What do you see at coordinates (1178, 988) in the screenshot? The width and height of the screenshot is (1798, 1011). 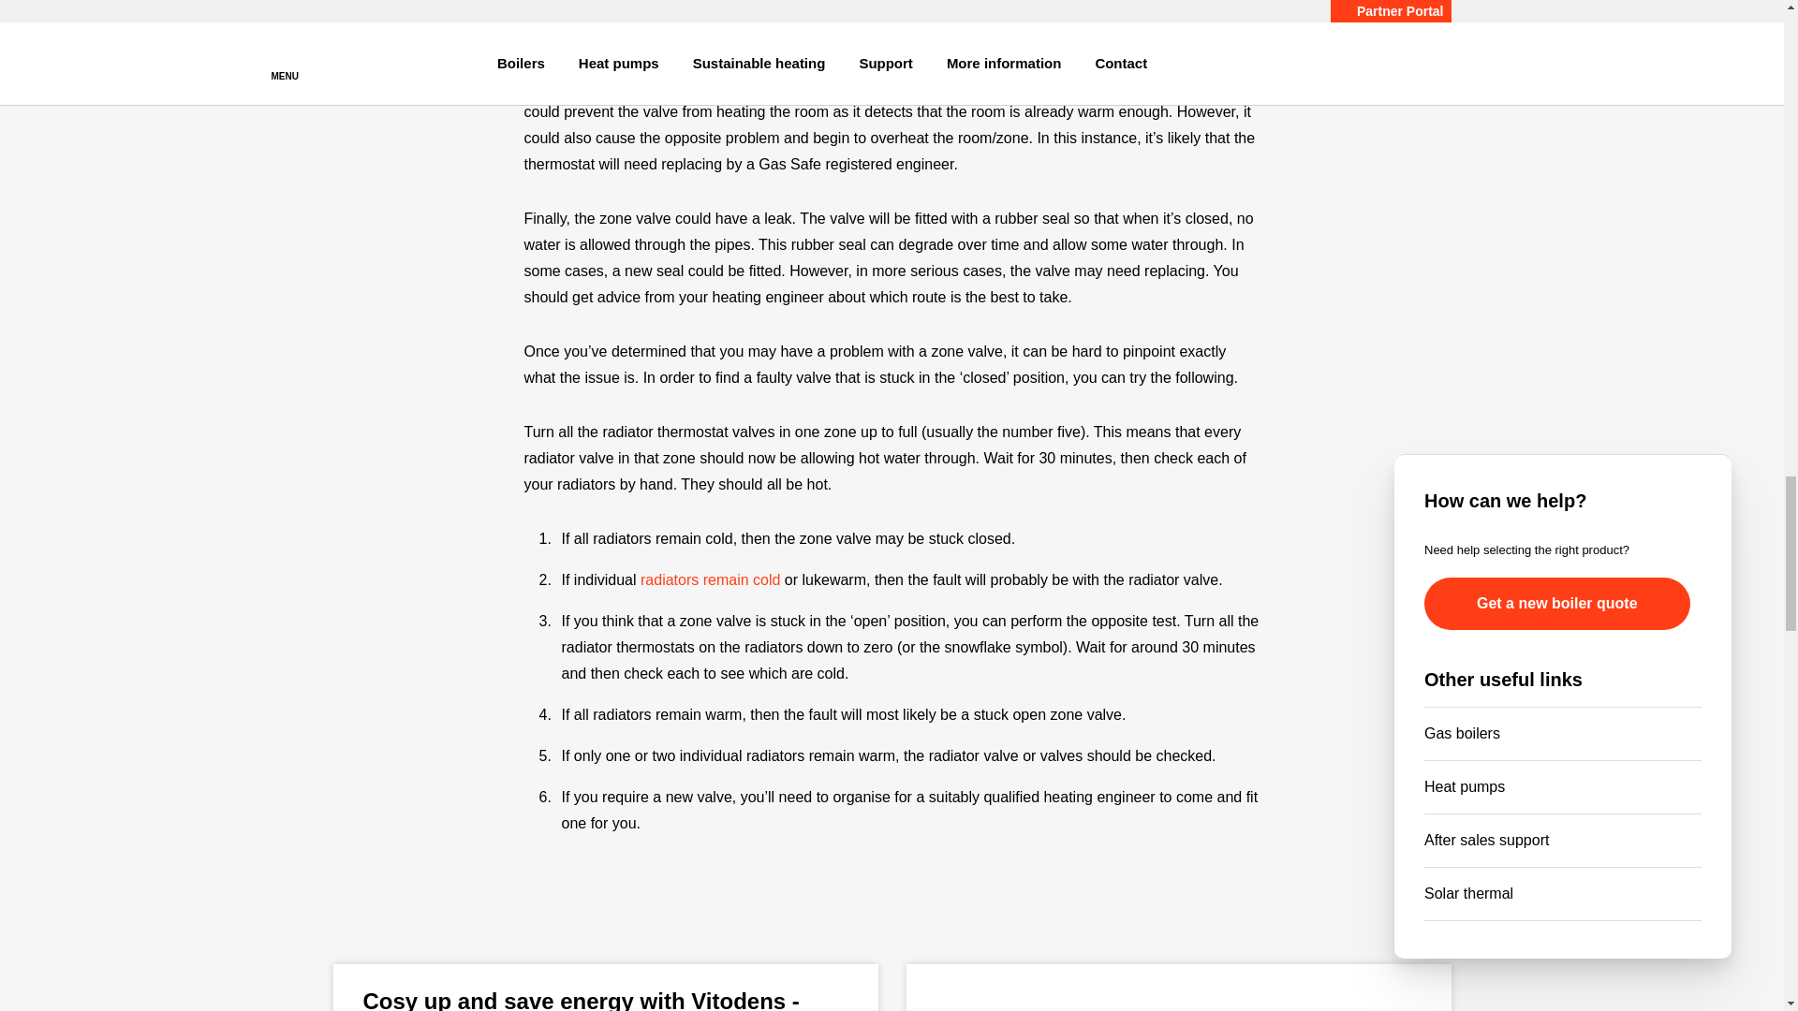 I see `Vitotron` at bounding box center [1178, 988].